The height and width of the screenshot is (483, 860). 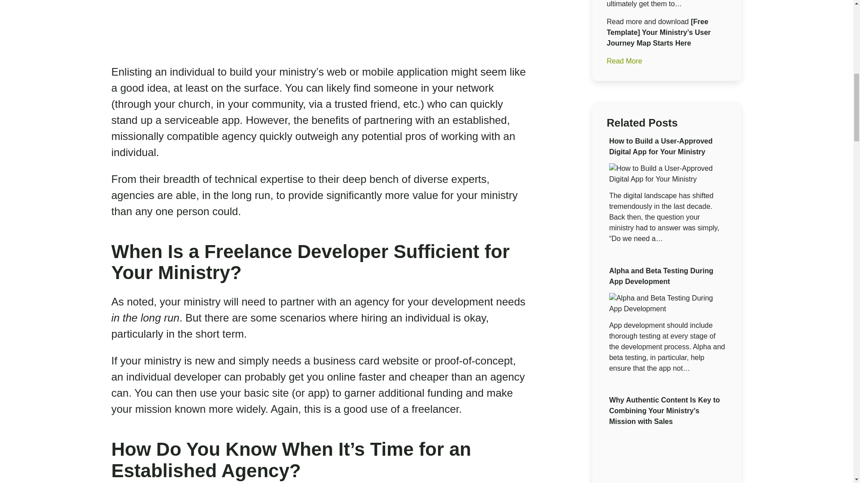 What do you see at coordinates (661, 276) in the screenshot?
I see `Alpha and Beta Testing During App Development` at bounding box center [661, 276].